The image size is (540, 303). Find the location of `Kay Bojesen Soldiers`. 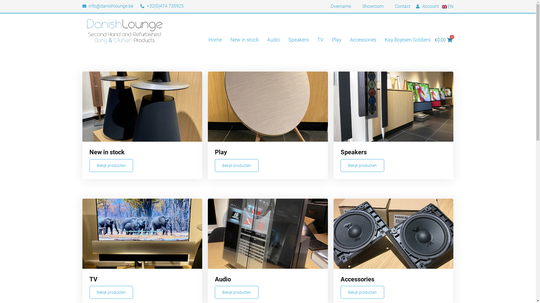

Kay Bojesen Soldiers is located at coordinates (408, 40).